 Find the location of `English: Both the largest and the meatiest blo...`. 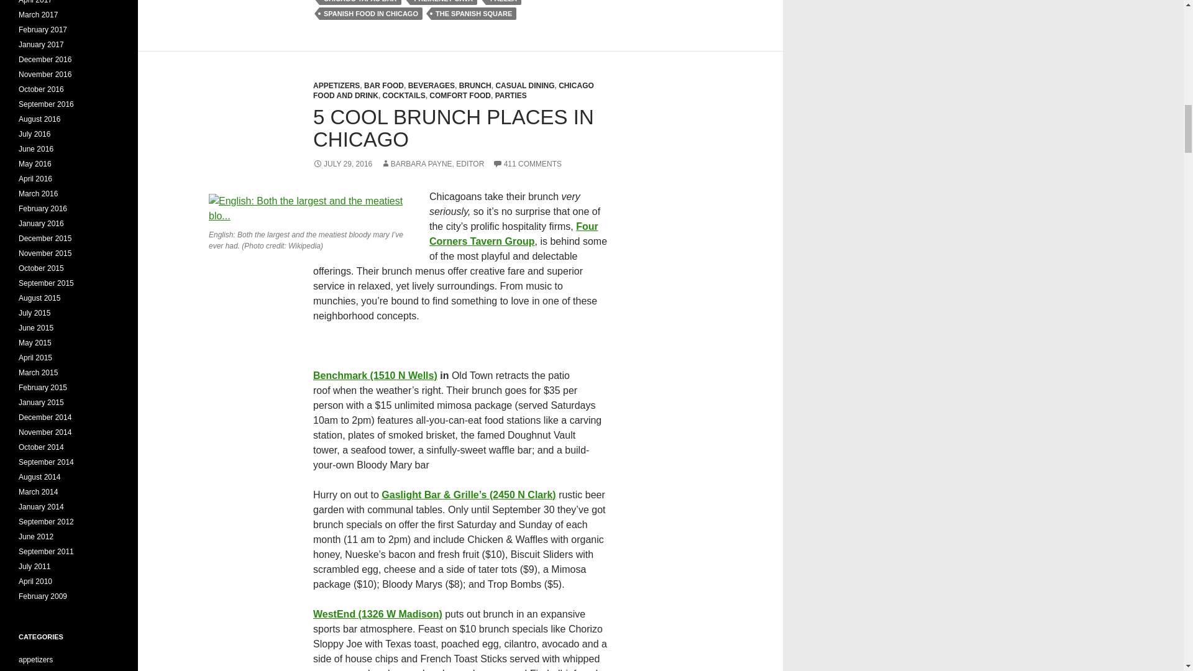

English: Both the largest and the meatiest blo... is located at coordinates (311, 209).